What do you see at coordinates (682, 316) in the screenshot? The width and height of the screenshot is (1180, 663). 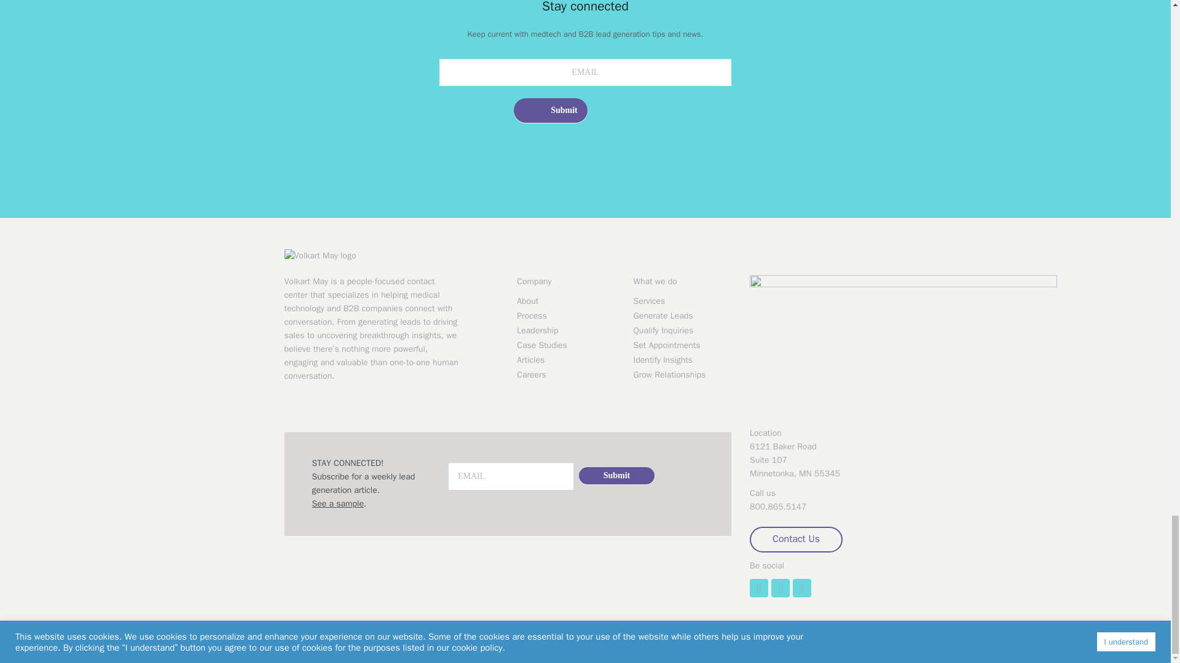 I see `Generate Leads` at bounding box center [682, 316].